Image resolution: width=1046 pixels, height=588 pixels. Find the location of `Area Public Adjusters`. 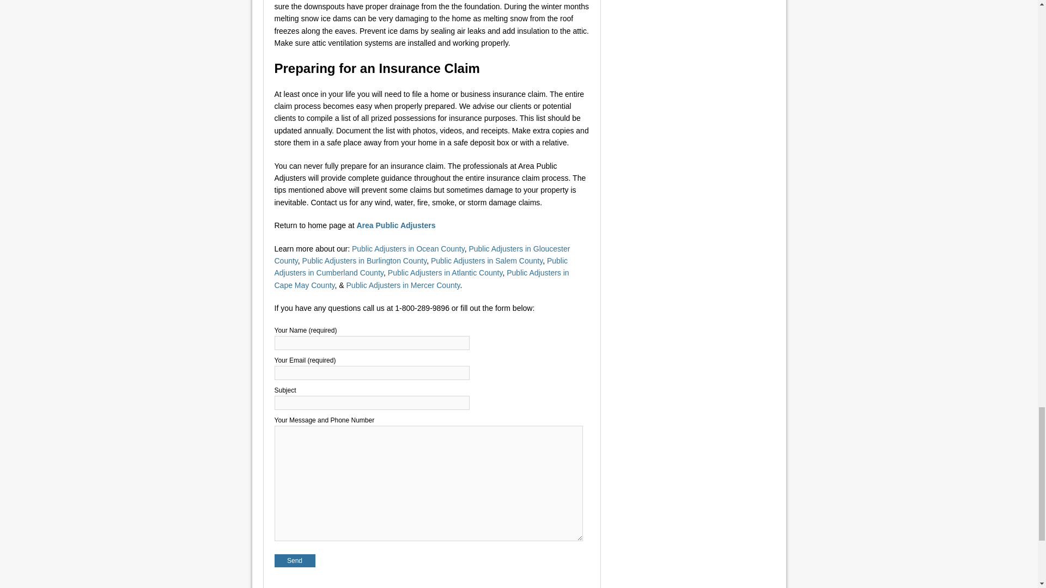

Area Public Adjusters is located at coordinates (396, 225).